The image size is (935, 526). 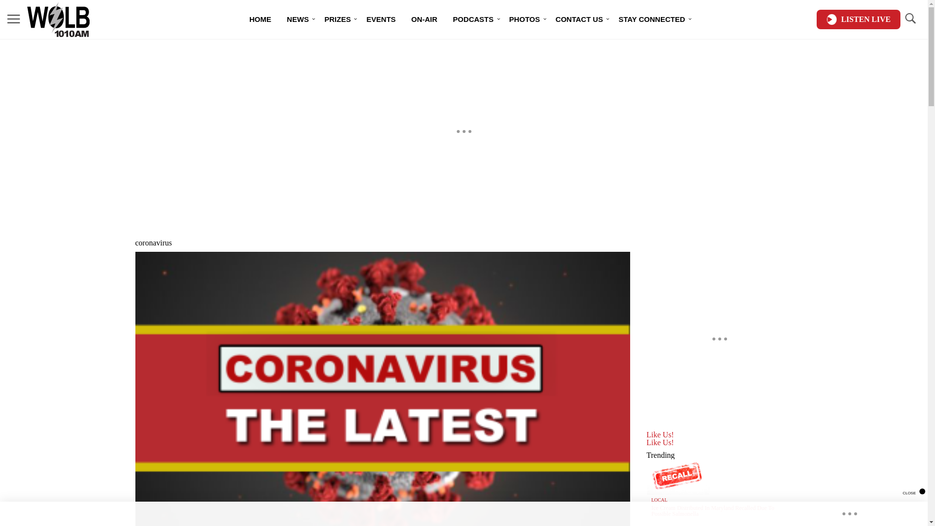 I want to click on STAY CONNECTED, so click(x=652, y=19).